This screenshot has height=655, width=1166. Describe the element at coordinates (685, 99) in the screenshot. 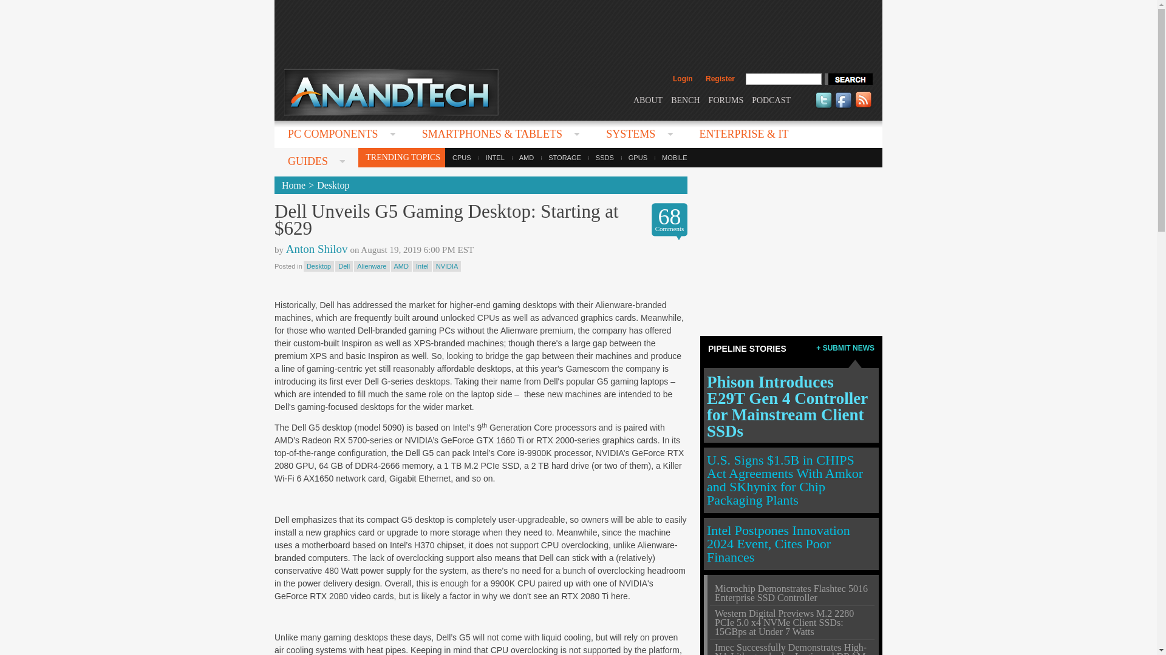

I see `BENCH` at that location.